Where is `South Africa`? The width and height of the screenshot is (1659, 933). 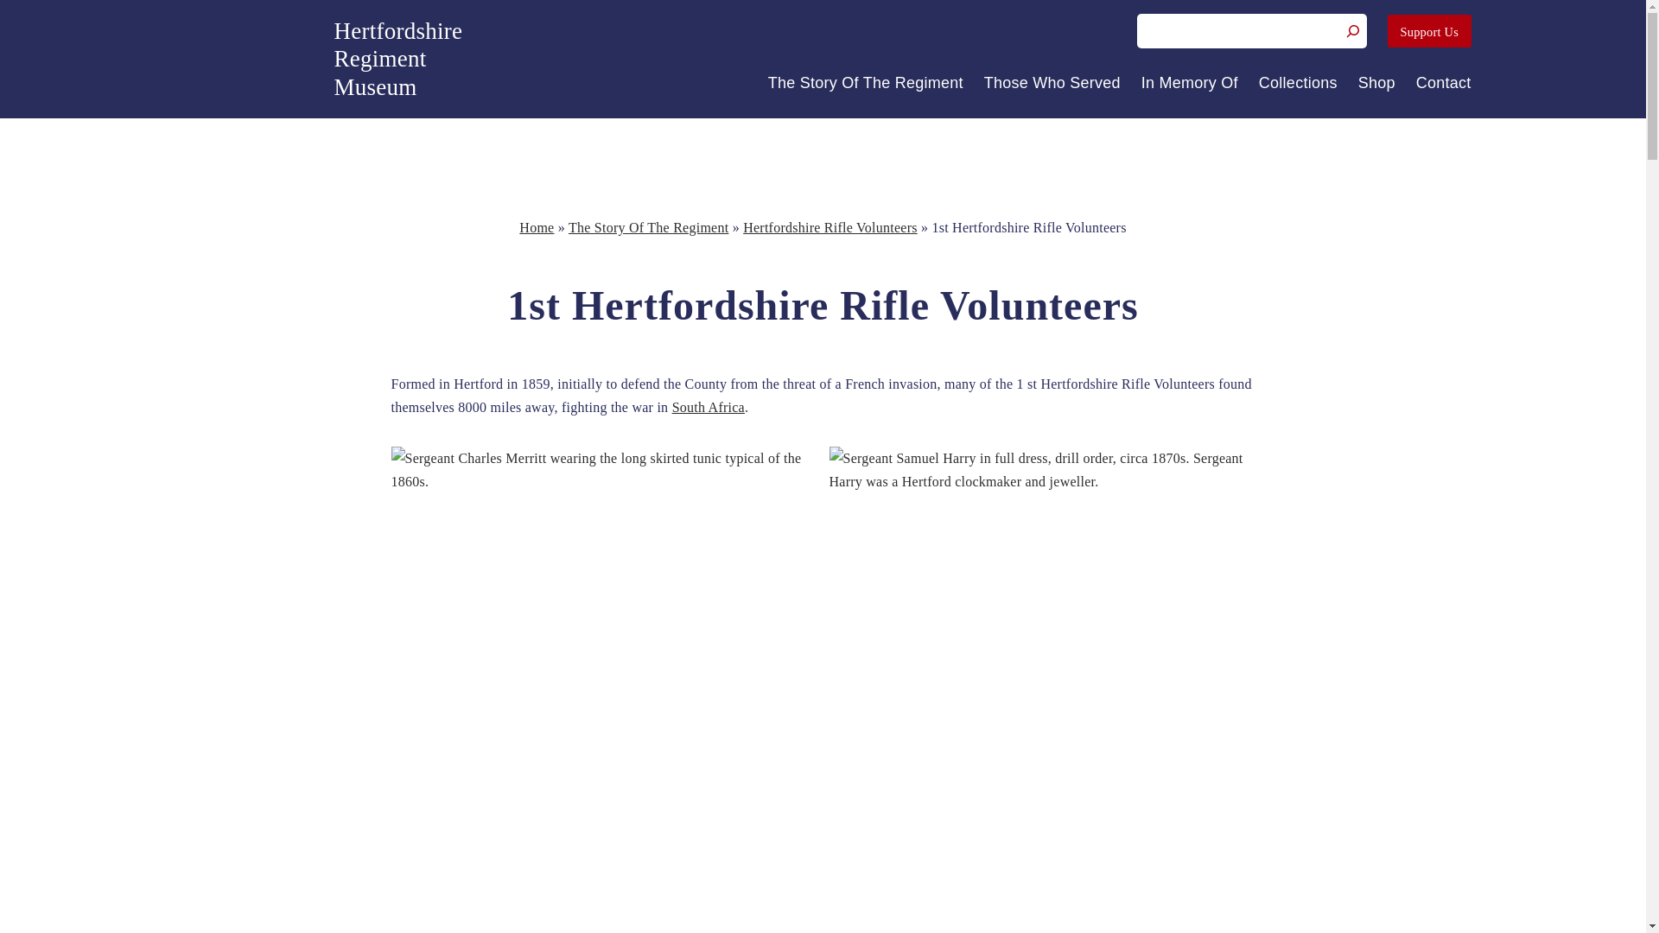 South Africa is located at coordinates (709, 407).